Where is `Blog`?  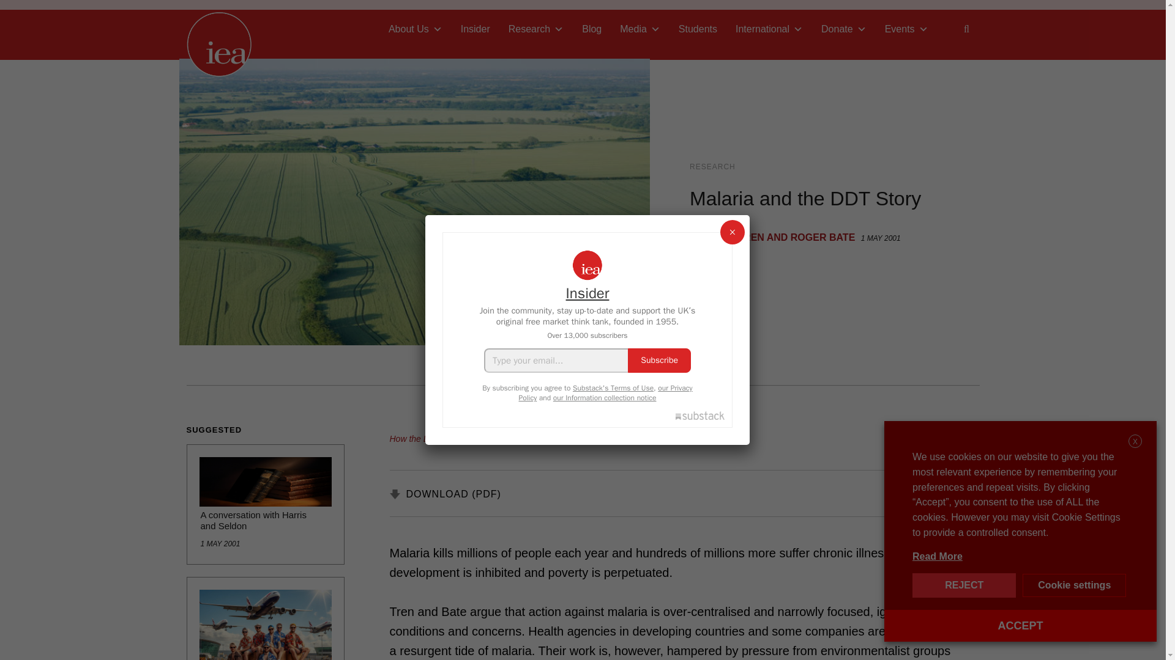
Blog is located at coordinates (592, 29).